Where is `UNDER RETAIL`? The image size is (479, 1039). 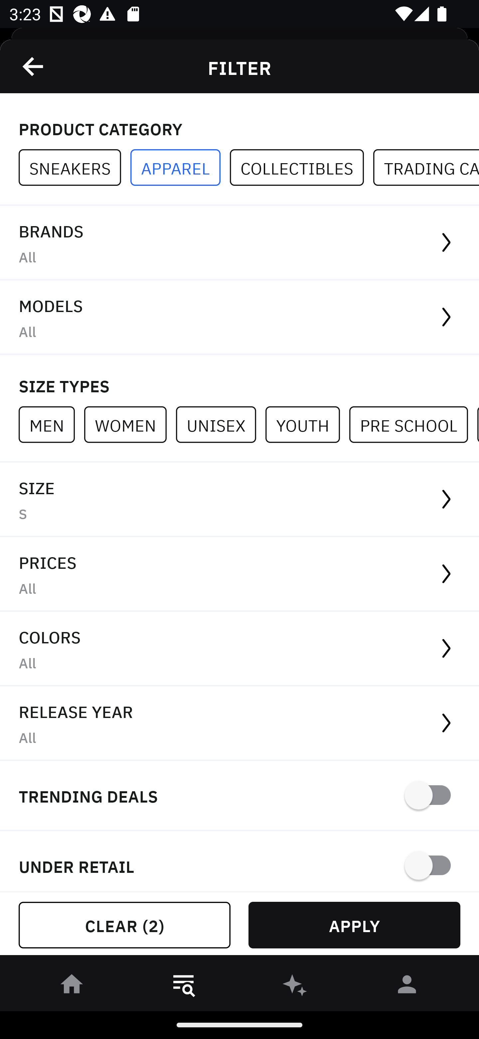
UNDER RETAIL is located at coordinates (239, 861).